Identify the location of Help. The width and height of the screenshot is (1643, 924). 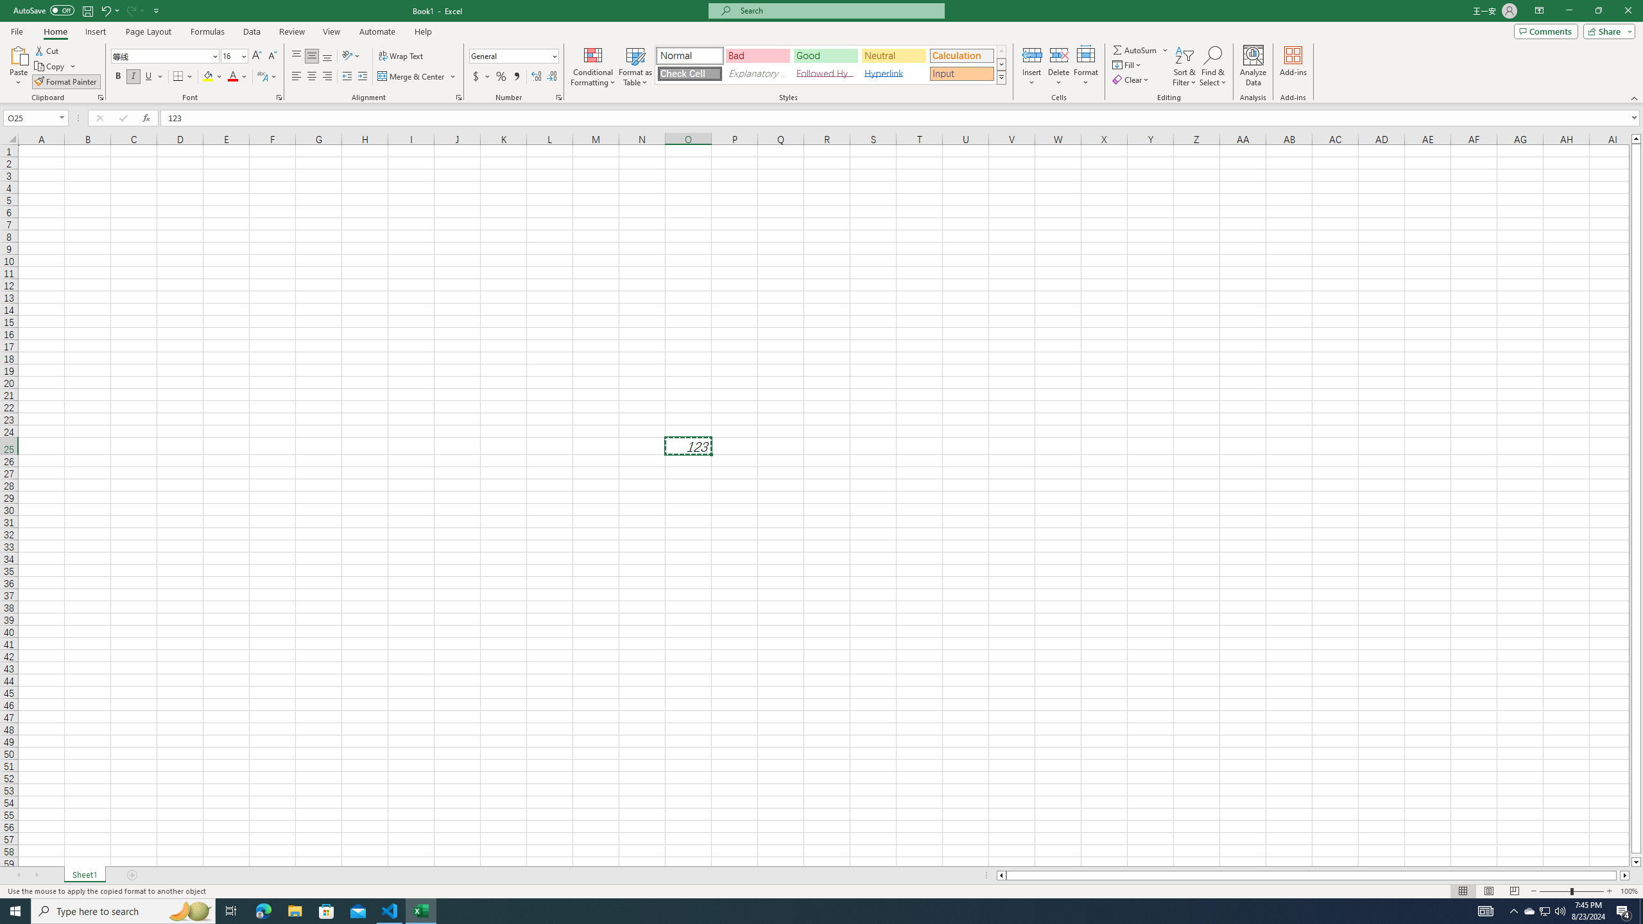
(423, 31).